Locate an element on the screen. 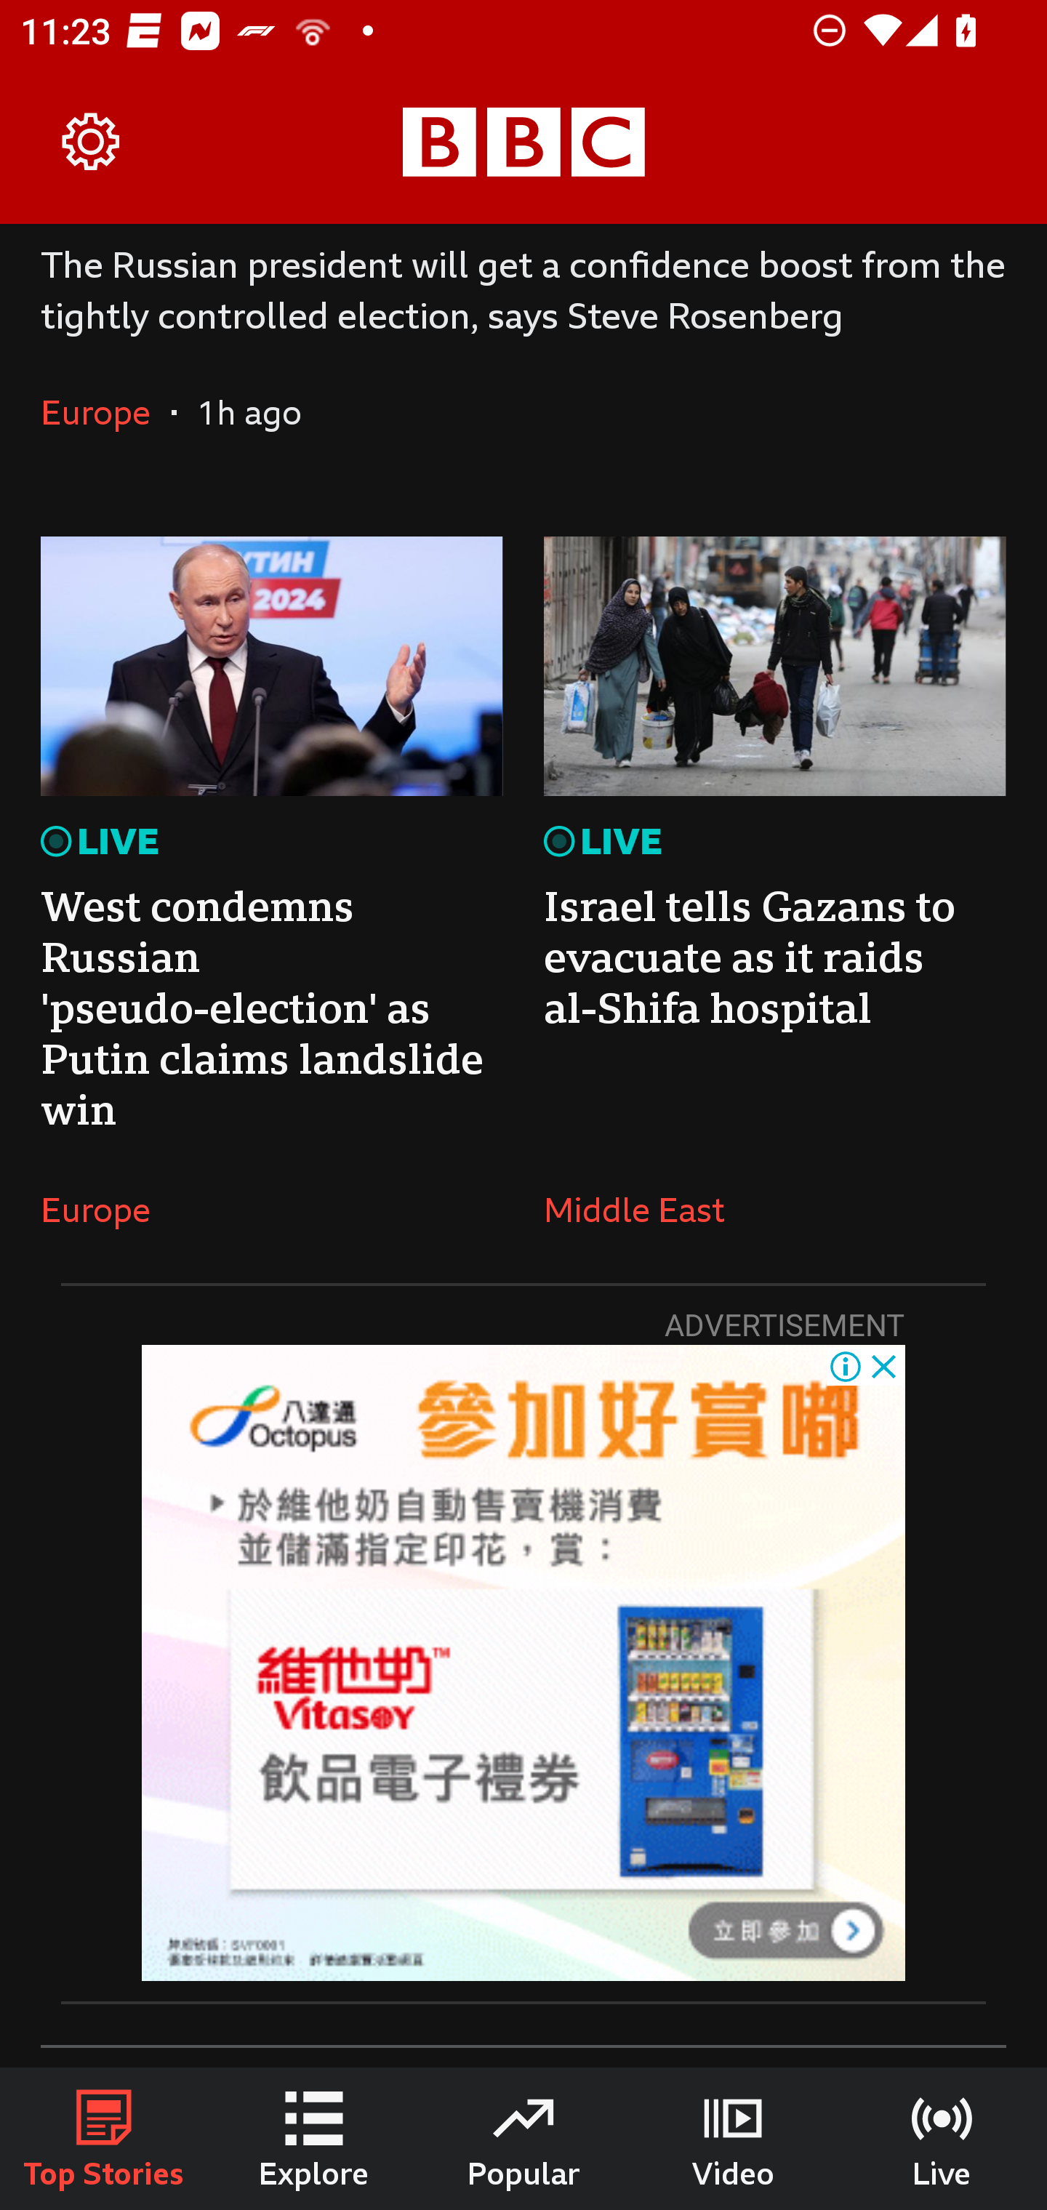  Advertisement is located at coordinates (523, 1663).